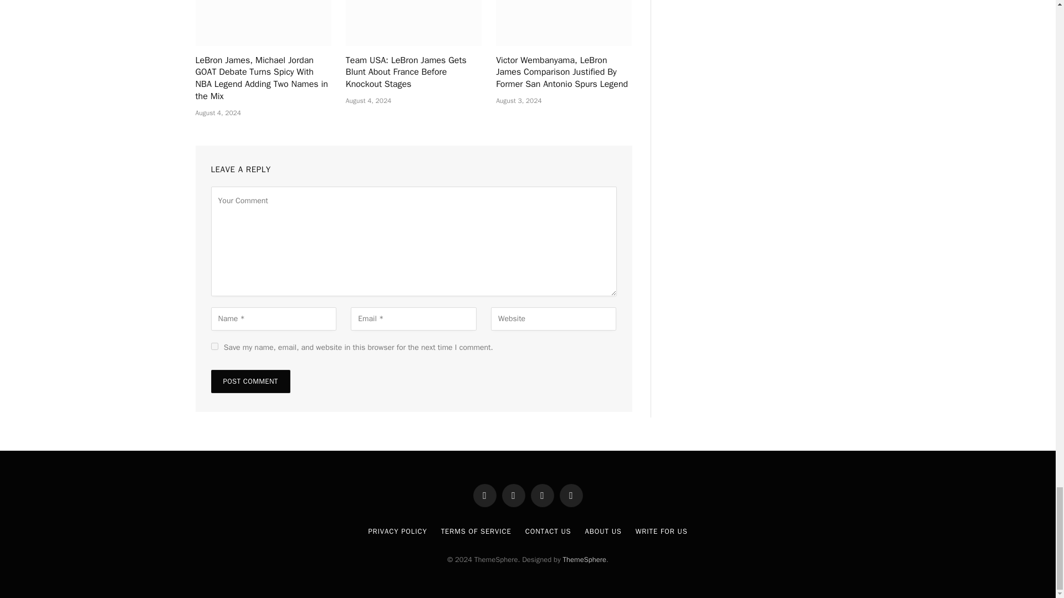 This screenshot has width=1064, height=598. I want to click on yes, so click(214, 346).